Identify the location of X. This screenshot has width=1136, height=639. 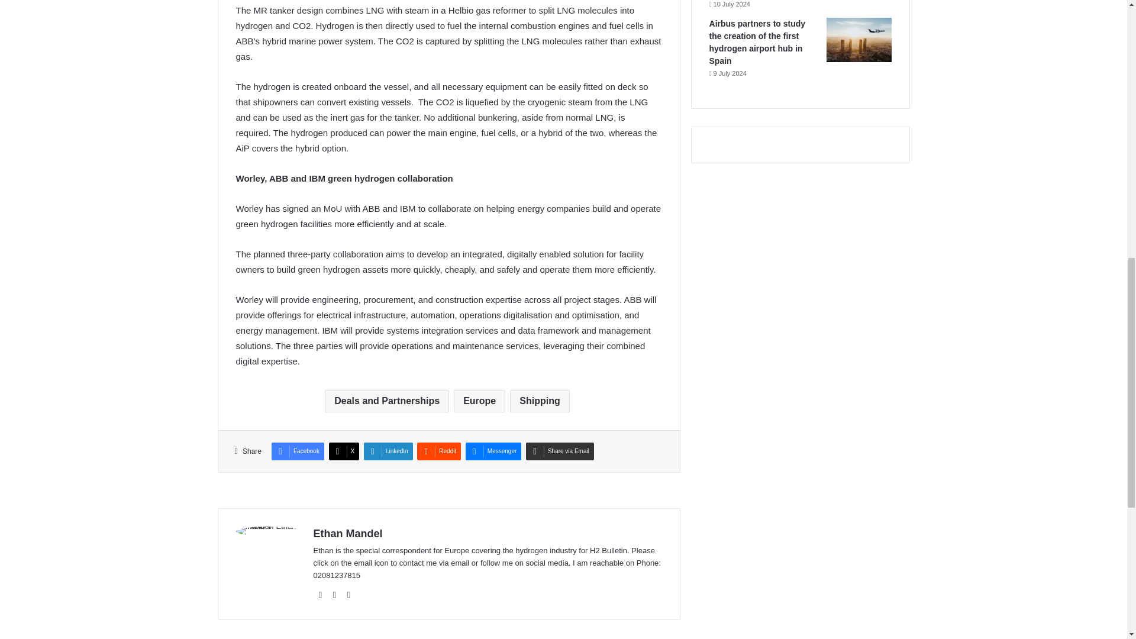
(344, 451).